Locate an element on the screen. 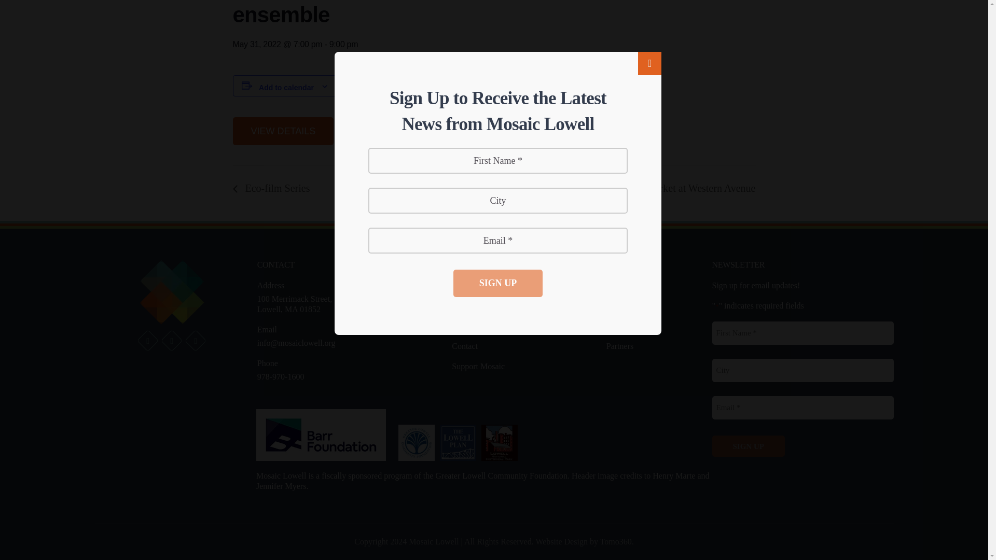  Add to calendar is located at coordinates (286, 87).